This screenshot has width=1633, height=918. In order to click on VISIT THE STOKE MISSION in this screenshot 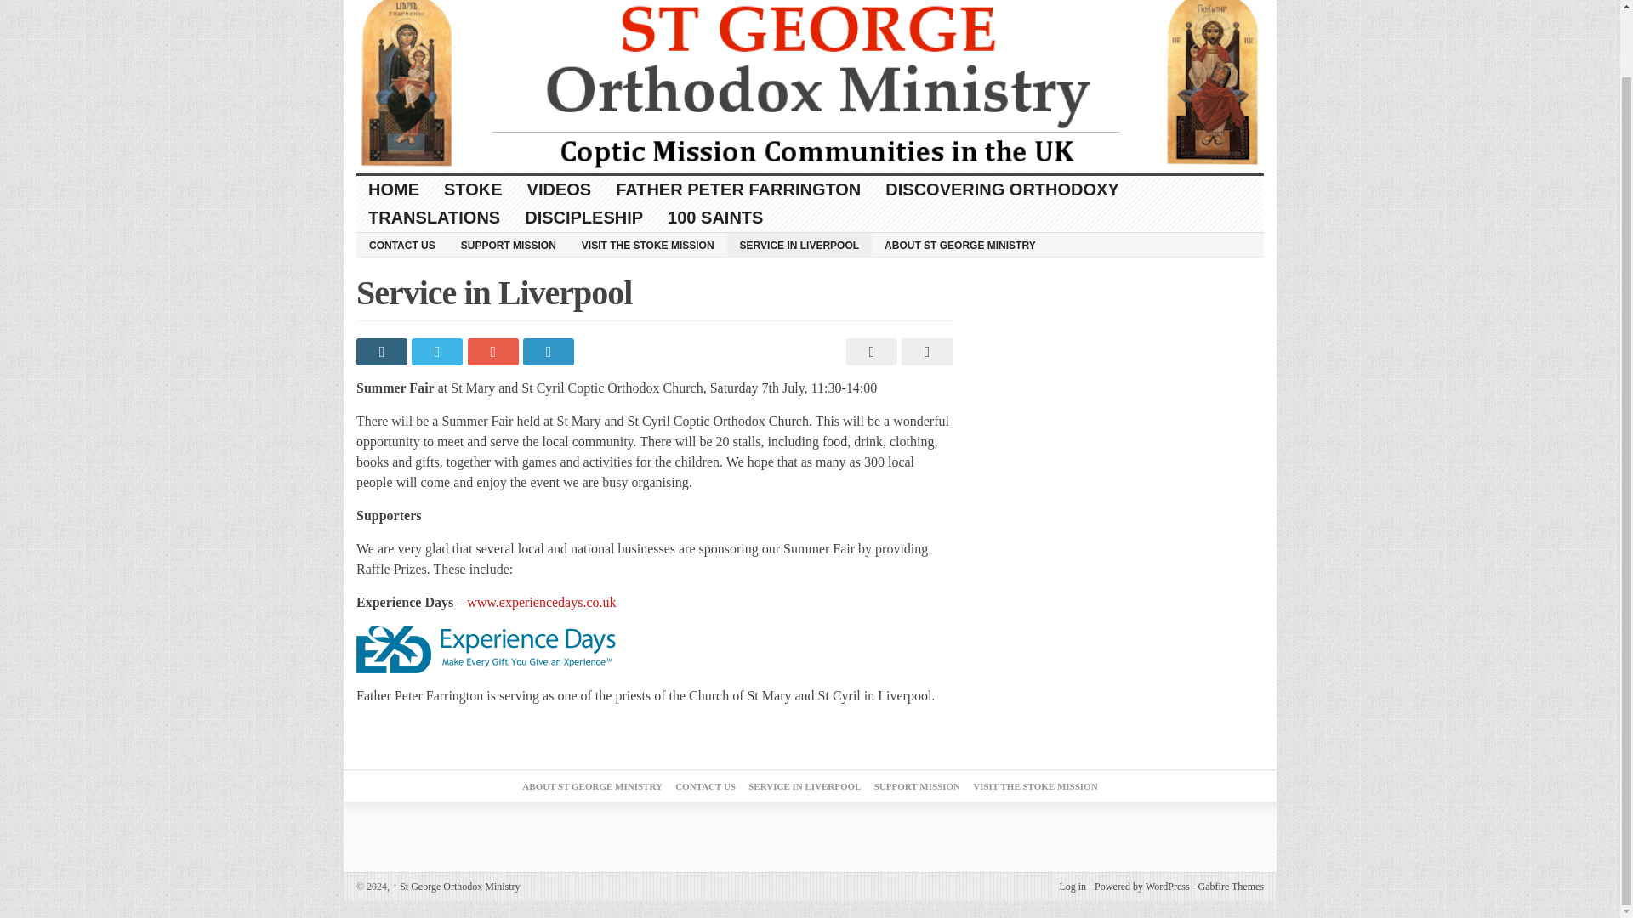, I will do `click(647, 245)`.